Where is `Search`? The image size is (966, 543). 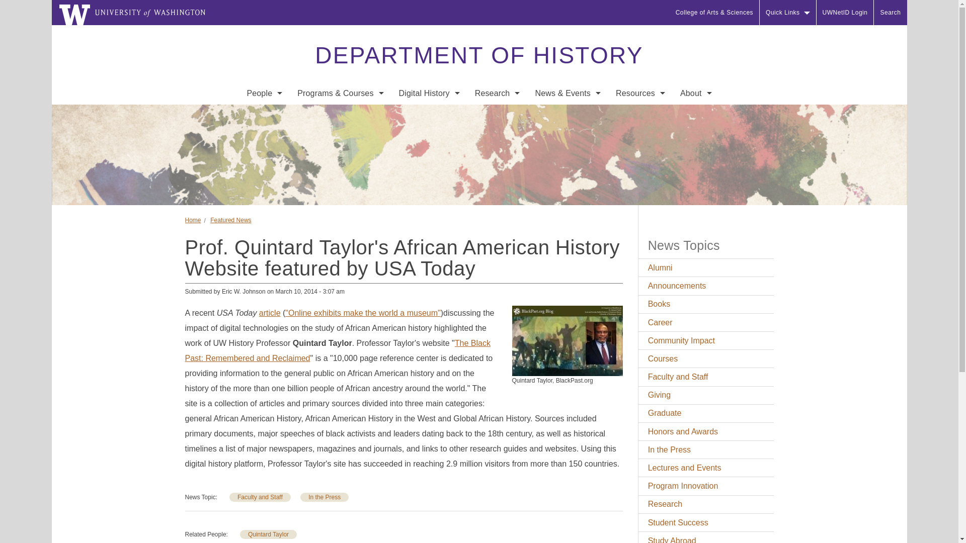 Search is located at coordinates (891, 12).